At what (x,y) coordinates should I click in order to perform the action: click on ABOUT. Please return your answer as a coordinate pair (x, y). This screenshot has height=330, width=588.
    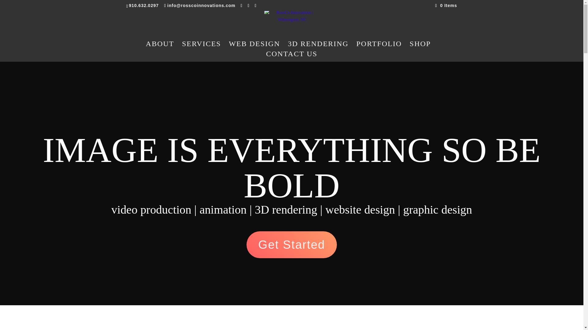
    Looking at the image, I should click on (160, 46).